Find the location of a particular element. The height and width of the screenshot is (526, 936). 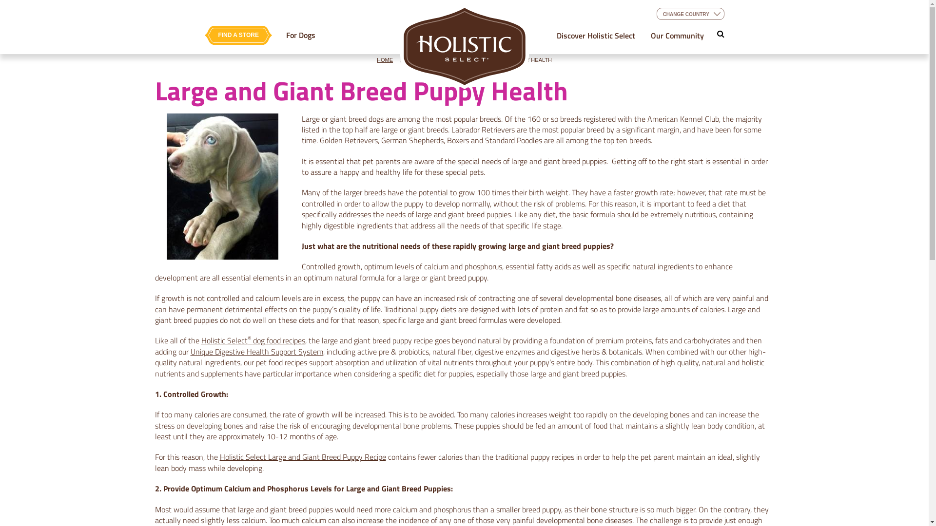

BLOG is located at coordinates (417, 60).